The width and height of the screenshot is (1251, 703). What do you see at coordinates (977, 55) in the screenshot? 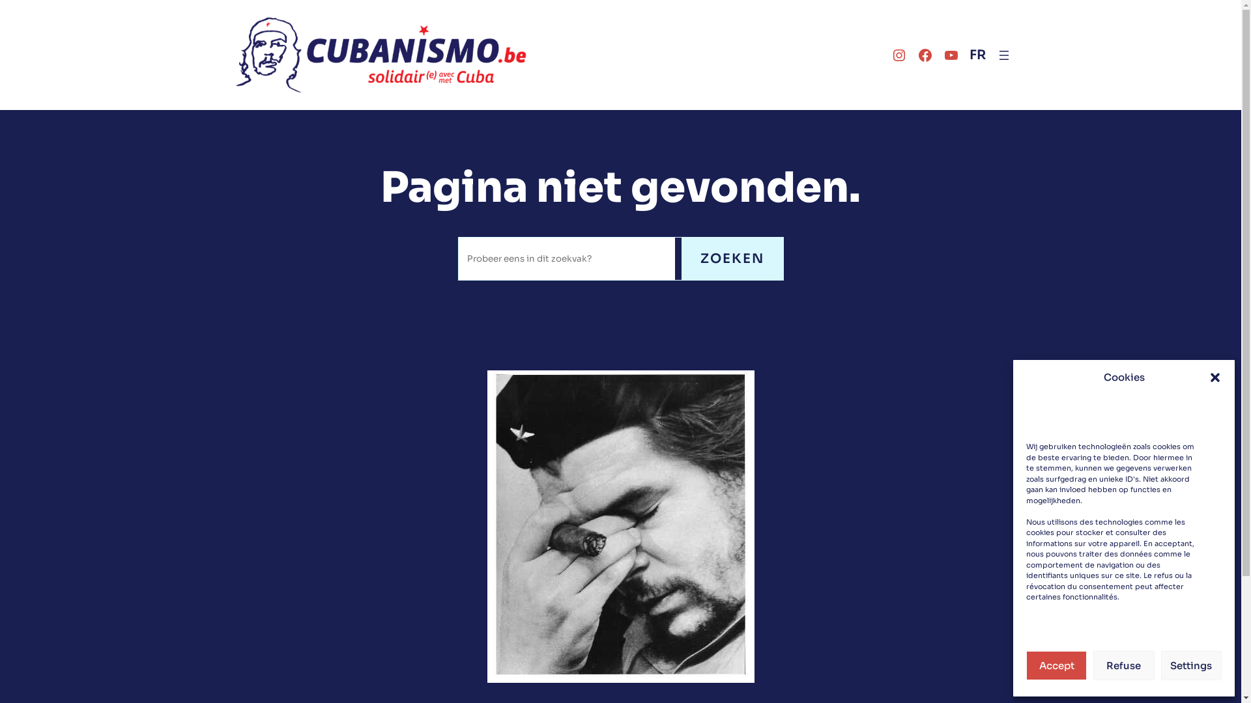
I see `FR` at bounding box center [977, 55].